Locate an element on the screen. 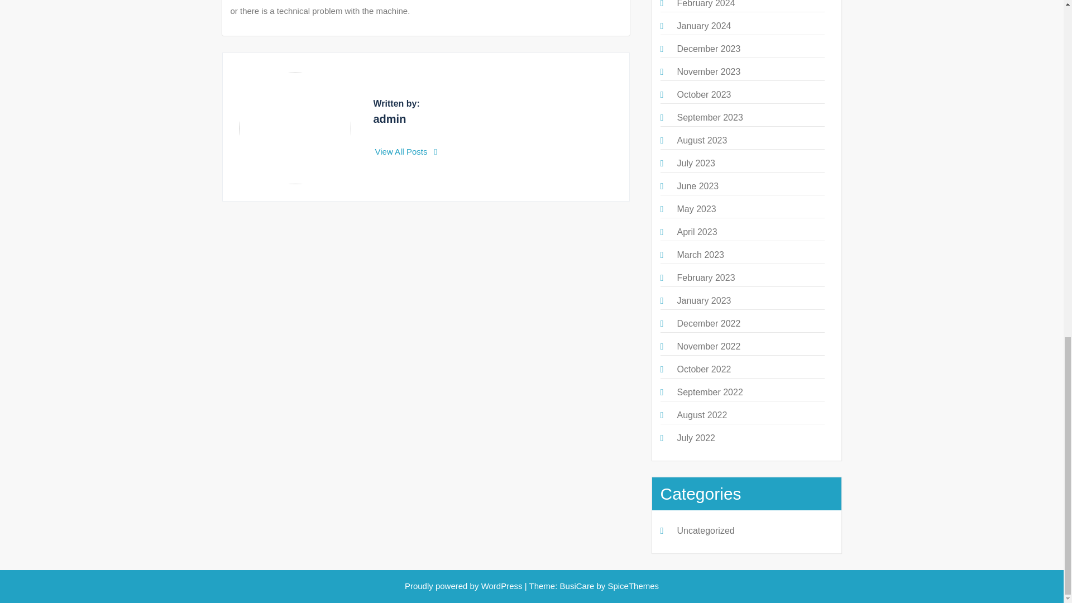 The image size is (1072, 603). March 2023 is located at coordinates (700, 255).